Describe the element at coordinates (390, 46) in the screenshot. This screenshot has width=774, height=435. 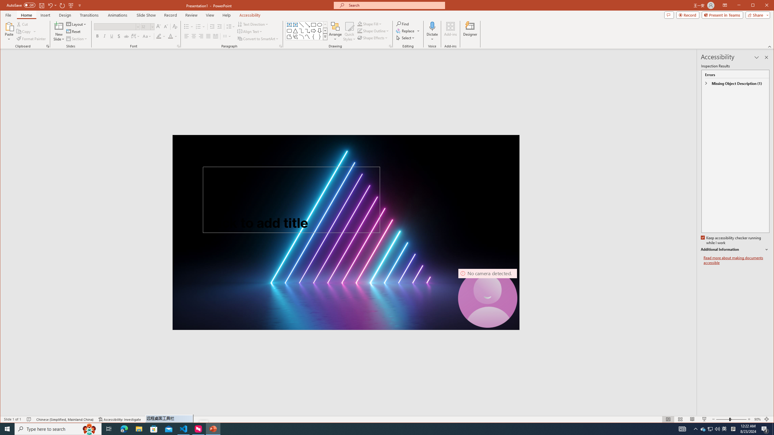
I see `Format Object...` at that location.